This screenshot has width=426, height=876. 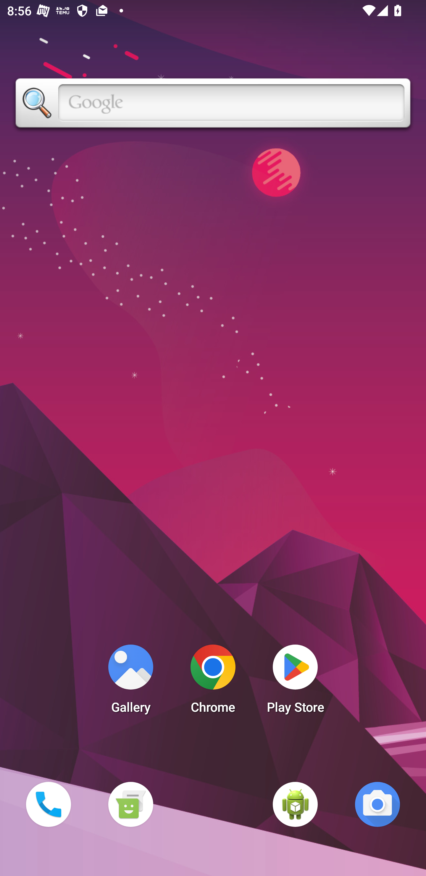 I want to click on Play Store, so click(x=295, y=682).